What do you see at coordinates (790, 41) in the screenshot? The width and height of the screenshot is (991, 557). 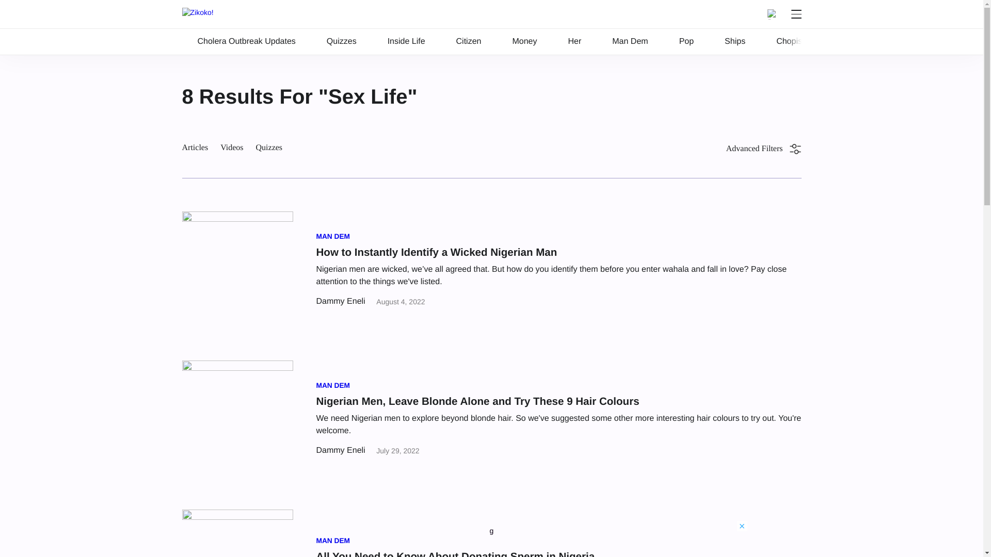 I see `Chopist` at bounding box center [790, 41].